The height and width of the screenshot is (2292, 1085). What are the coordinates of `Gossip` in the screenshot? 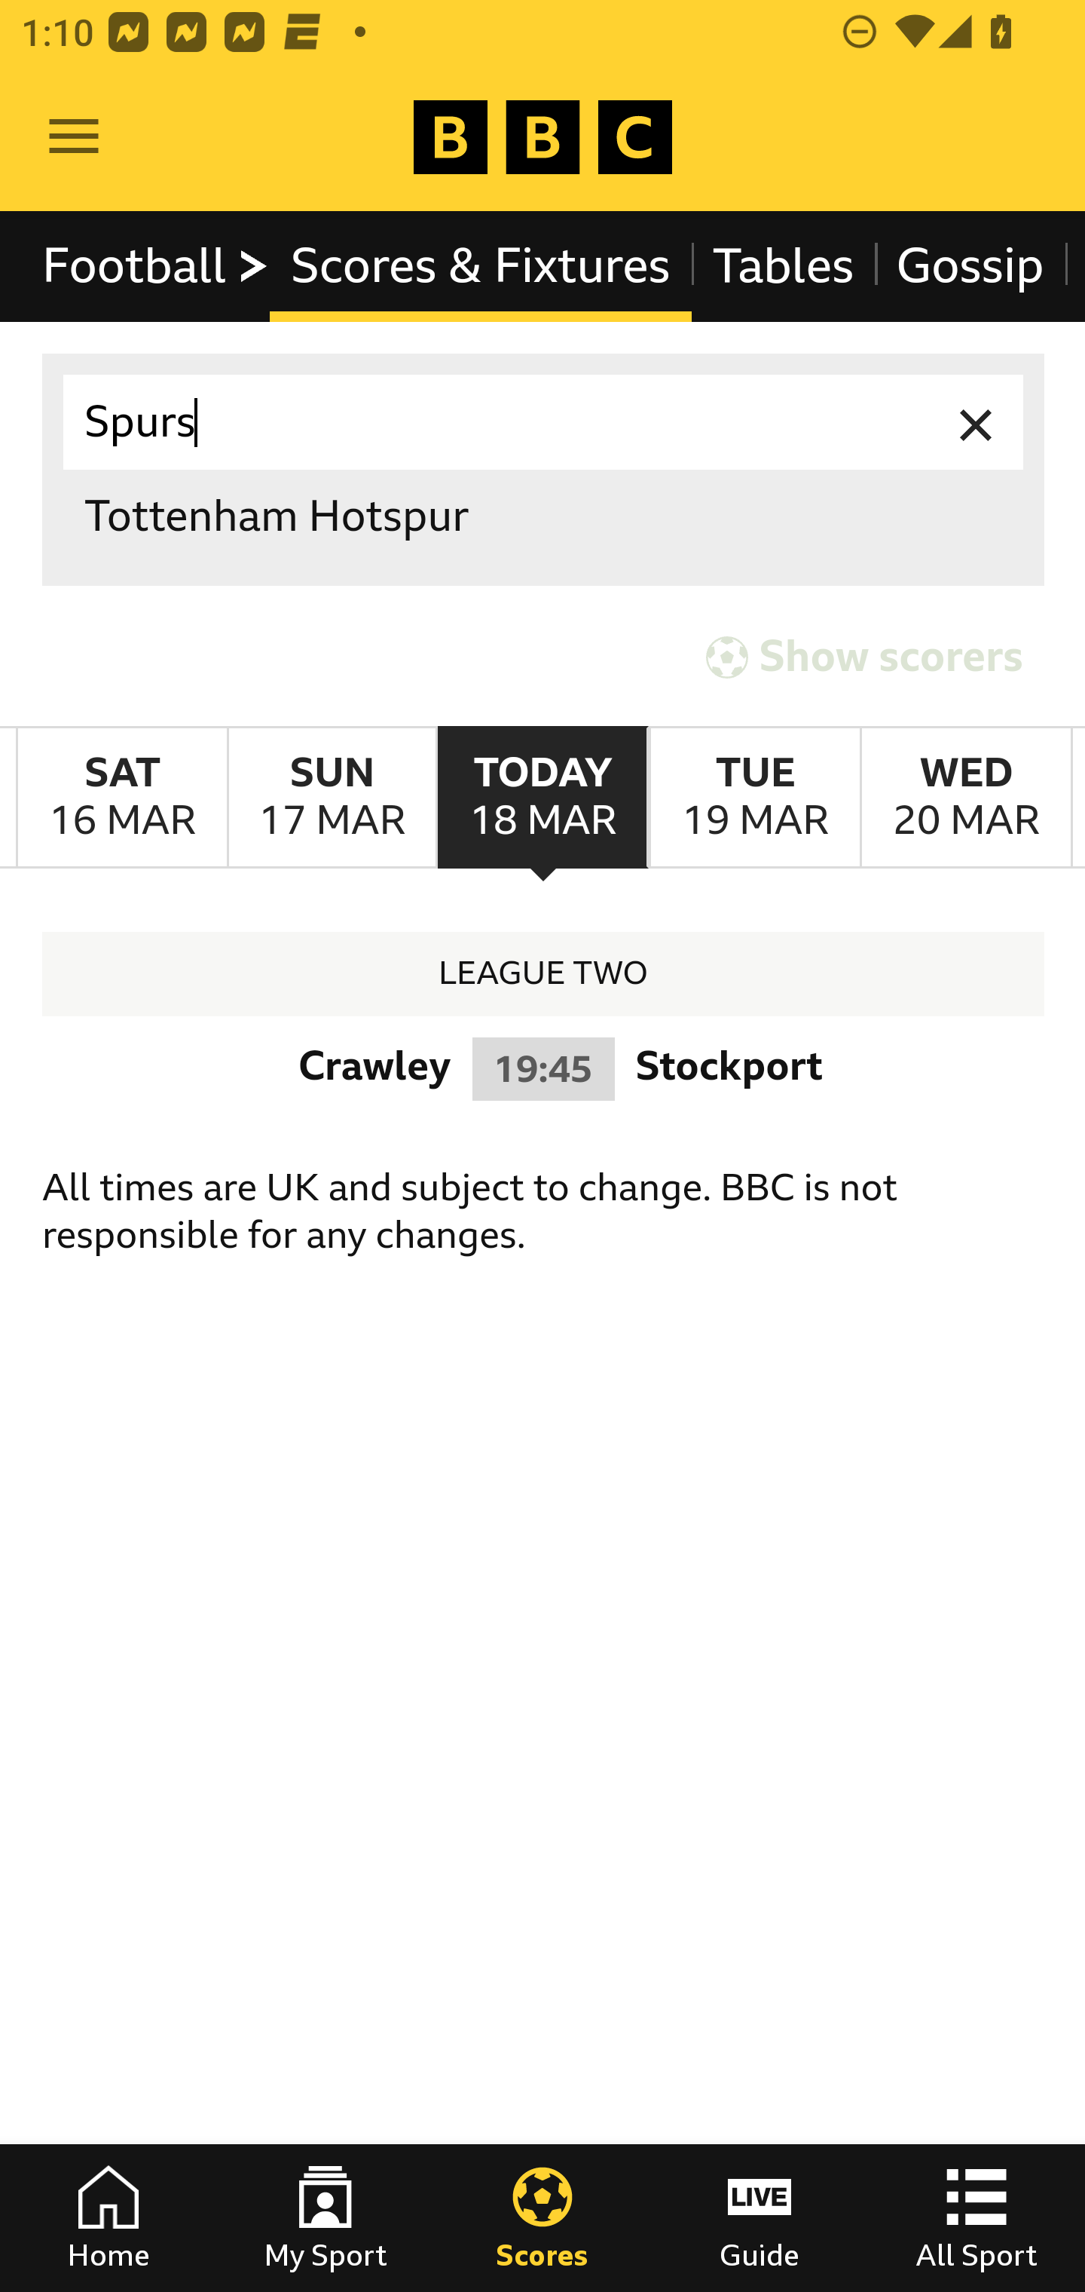 It's located at (969, 265).